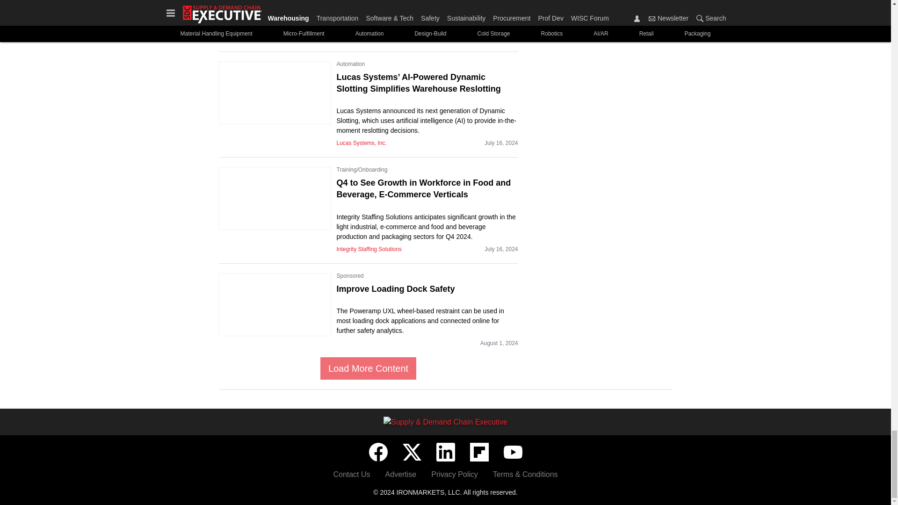  Describe the element at coordinates (445, 452) in the screenshot. I see `LinkedIn icon` at that location.